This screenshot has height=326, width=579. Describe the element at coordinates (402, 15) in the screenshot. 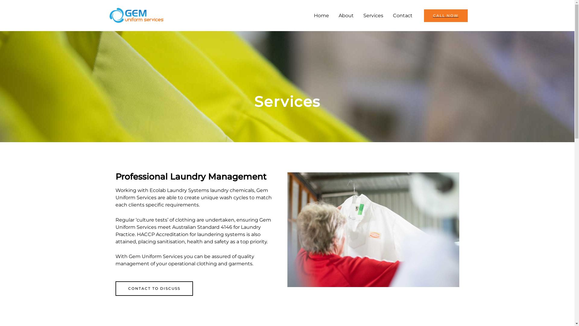

I see `Contact` at that location.